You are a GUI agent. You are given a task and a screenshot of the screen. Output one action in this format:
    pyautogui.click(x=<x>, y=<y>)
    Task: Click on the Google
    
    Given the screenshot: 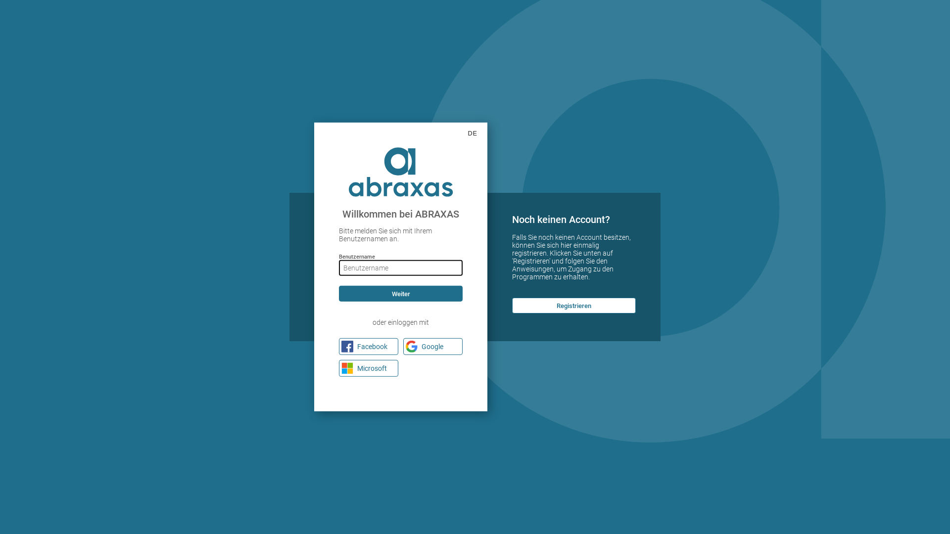 What is the action you would take?
    pyautogui.click(x=433, y=347)
    